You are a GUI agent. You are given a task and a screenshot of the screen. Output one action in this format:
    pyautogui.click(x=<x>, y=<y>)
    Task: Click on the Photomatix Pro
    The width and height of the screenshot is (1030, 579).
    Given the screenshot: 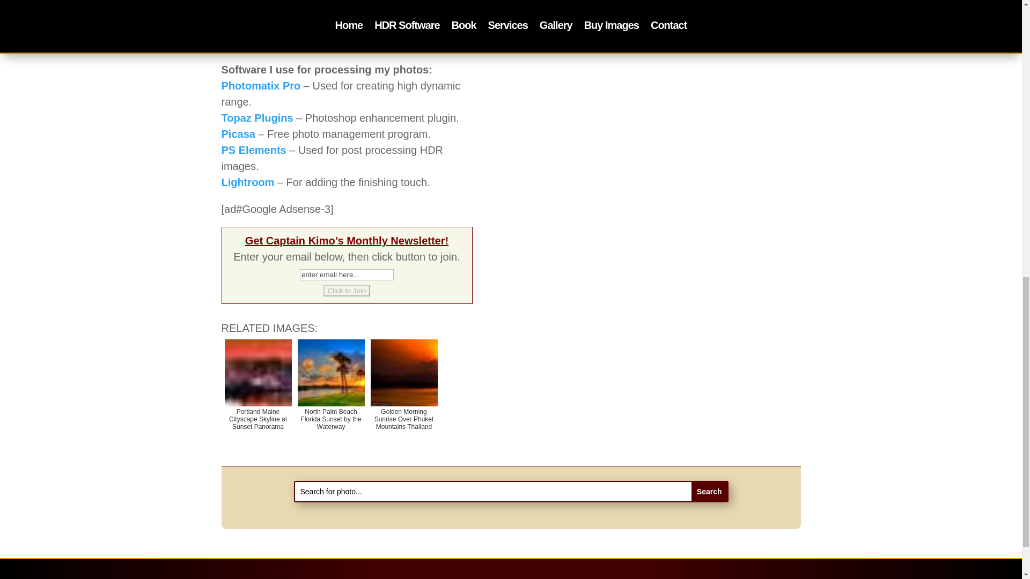 What is the action you would take?
    pyautogui.click(x=261, y=86)
    